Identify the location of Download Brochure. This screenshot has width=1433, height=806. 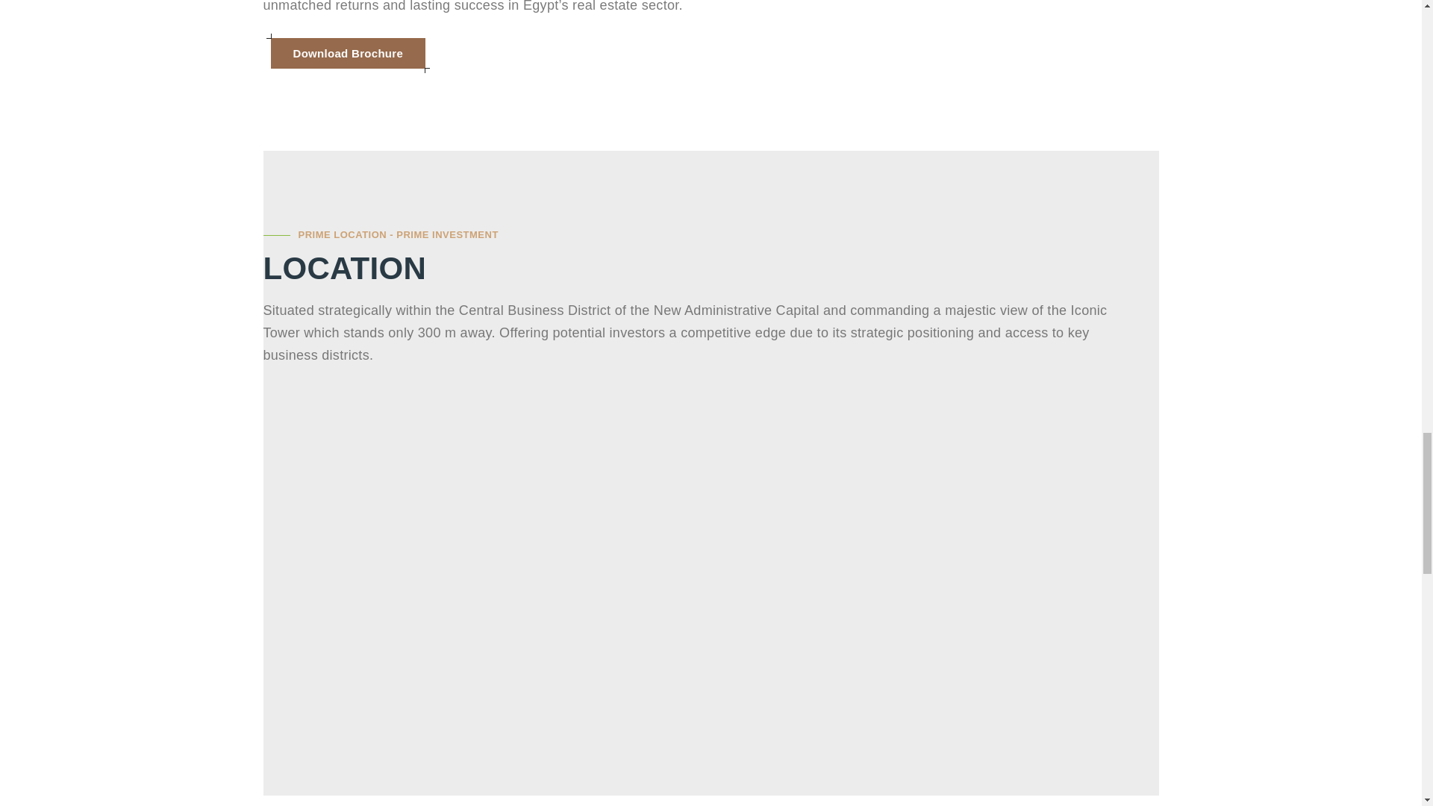
(348, 52).